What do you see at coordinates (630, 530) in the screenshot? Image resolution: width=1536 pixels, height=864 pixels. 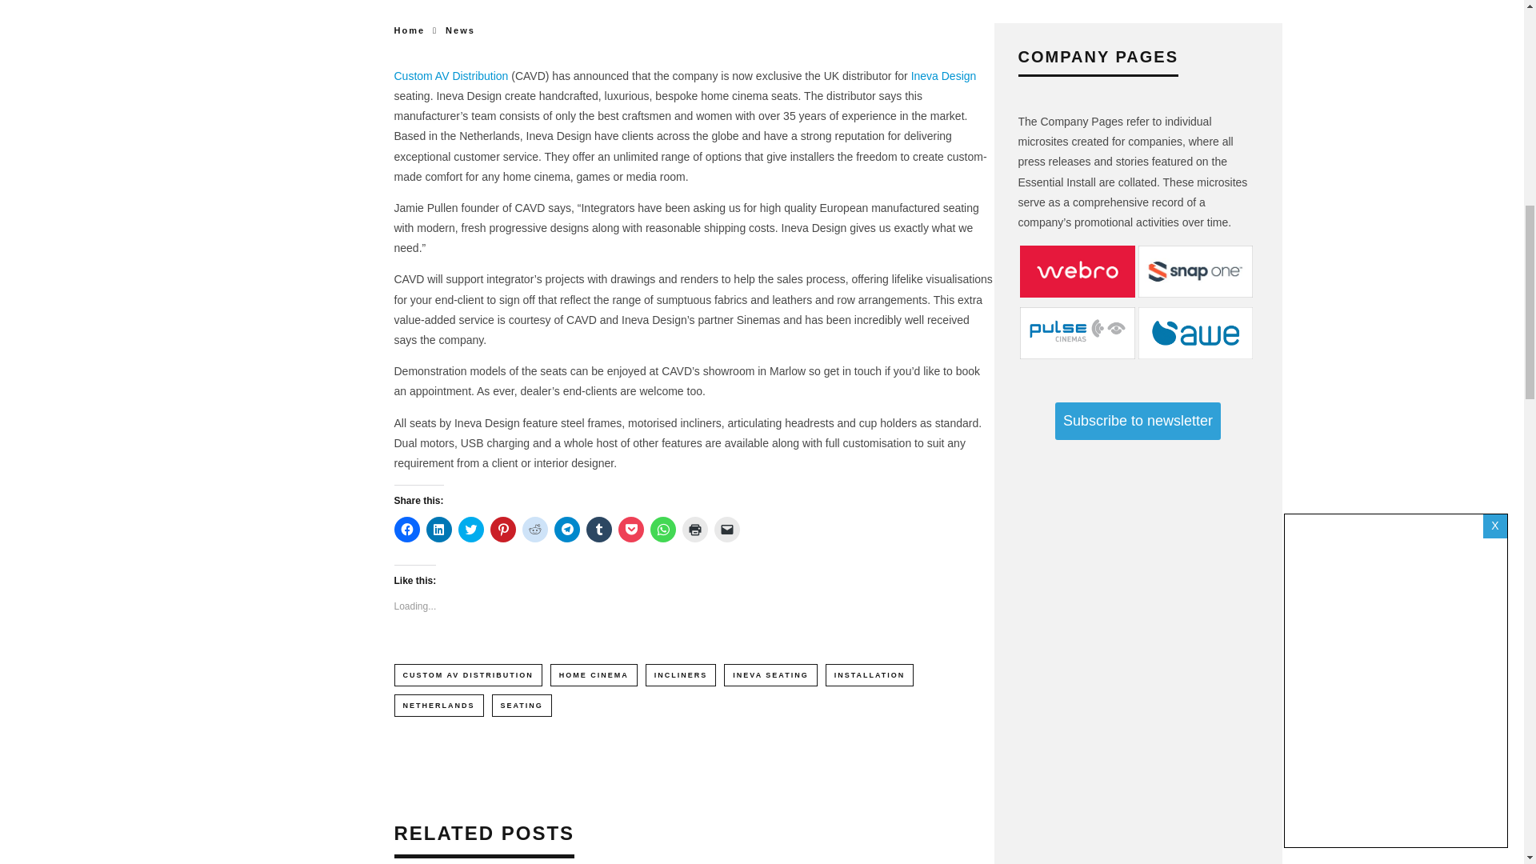 I see `Click to share on Pocket` at bounding box center [630, 530].